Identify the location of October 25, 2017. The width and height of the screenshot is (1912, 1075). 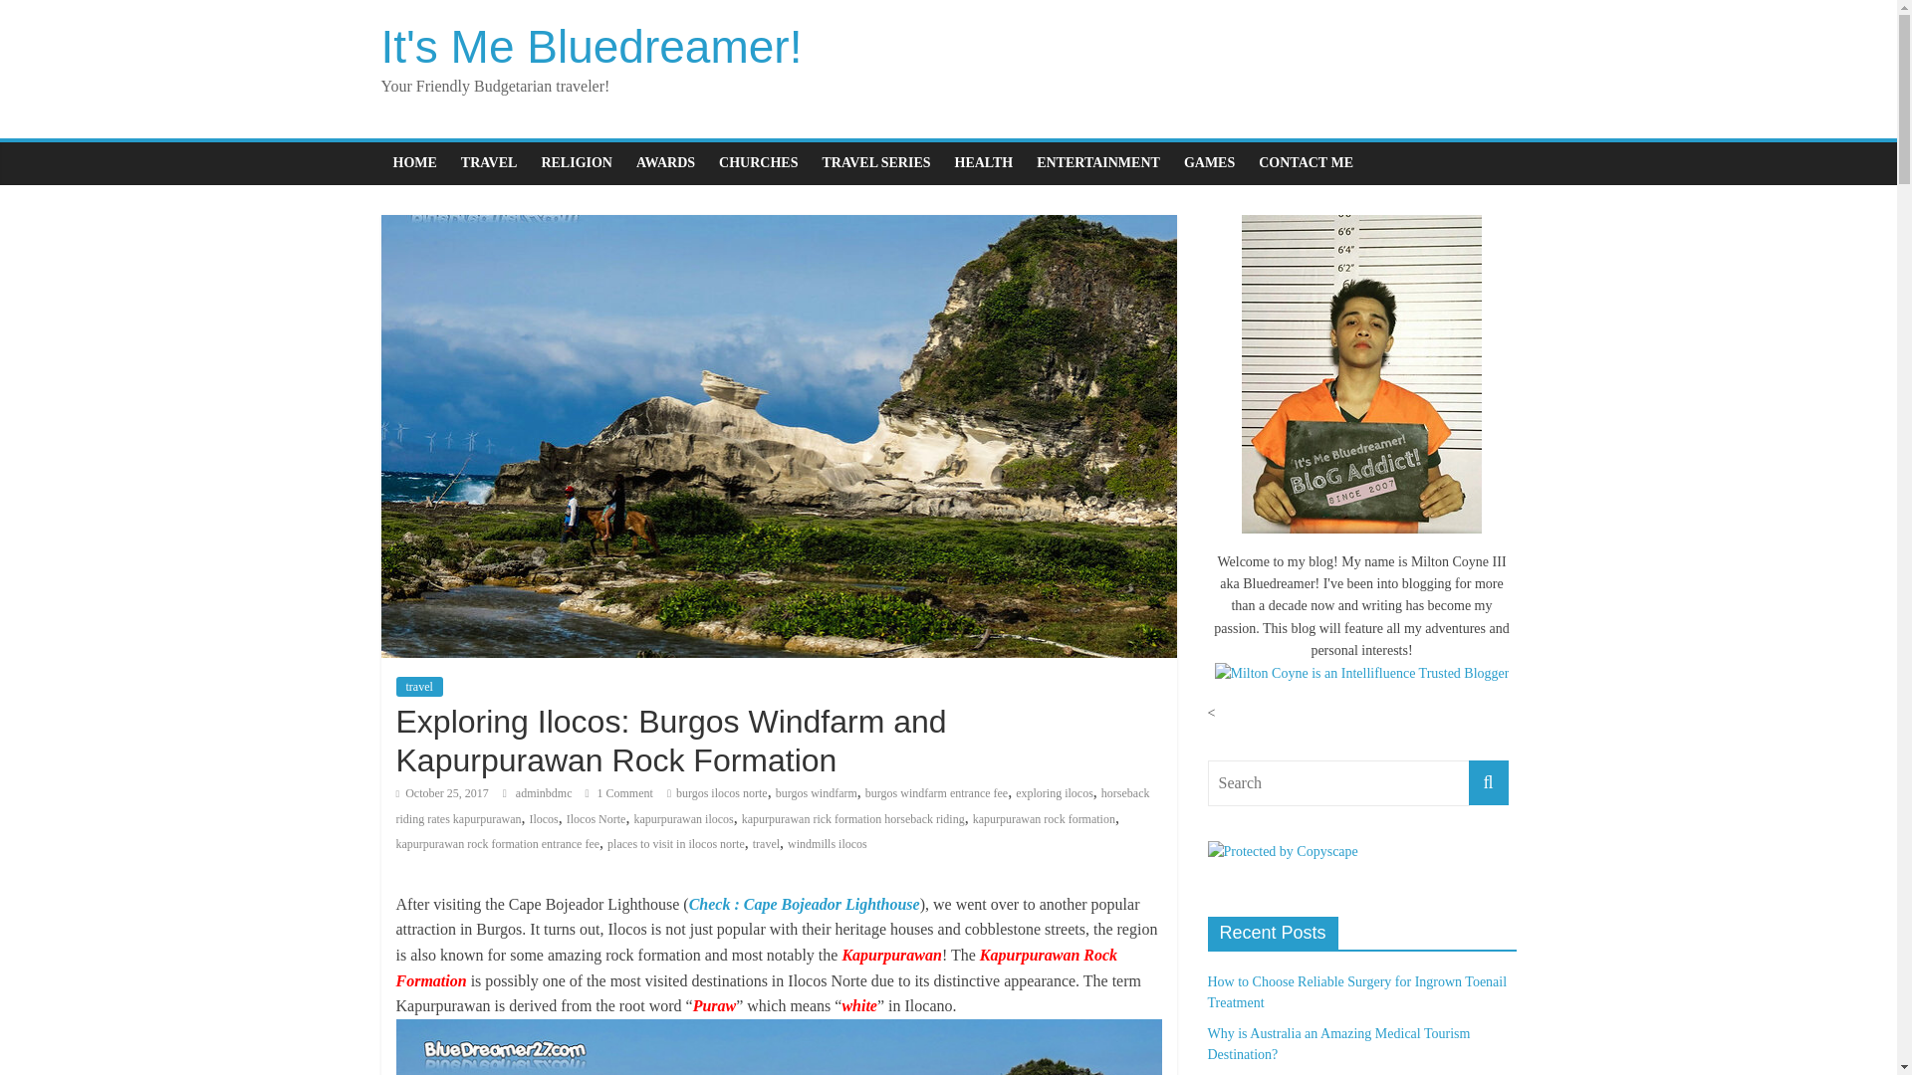
(442, 792).